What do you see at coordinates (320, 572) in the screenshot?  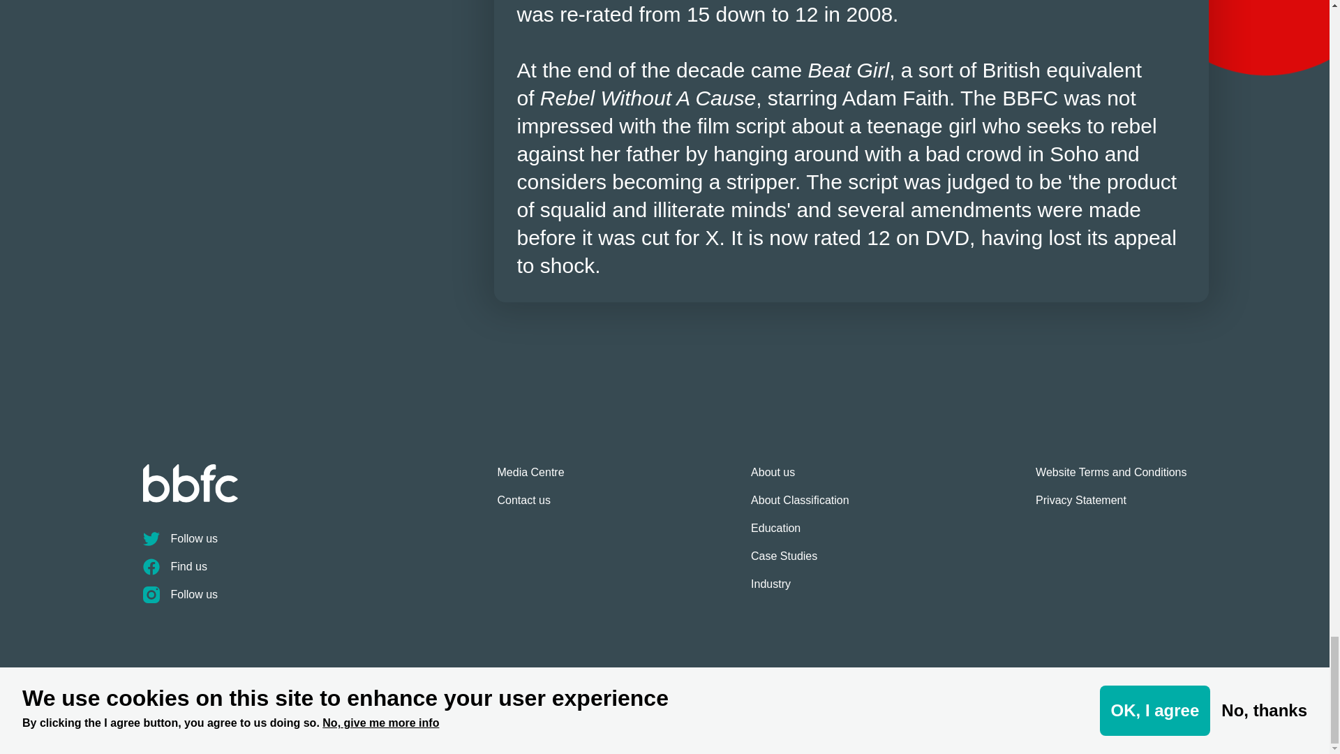 I see `Find us` at bounding box center [320, 572].